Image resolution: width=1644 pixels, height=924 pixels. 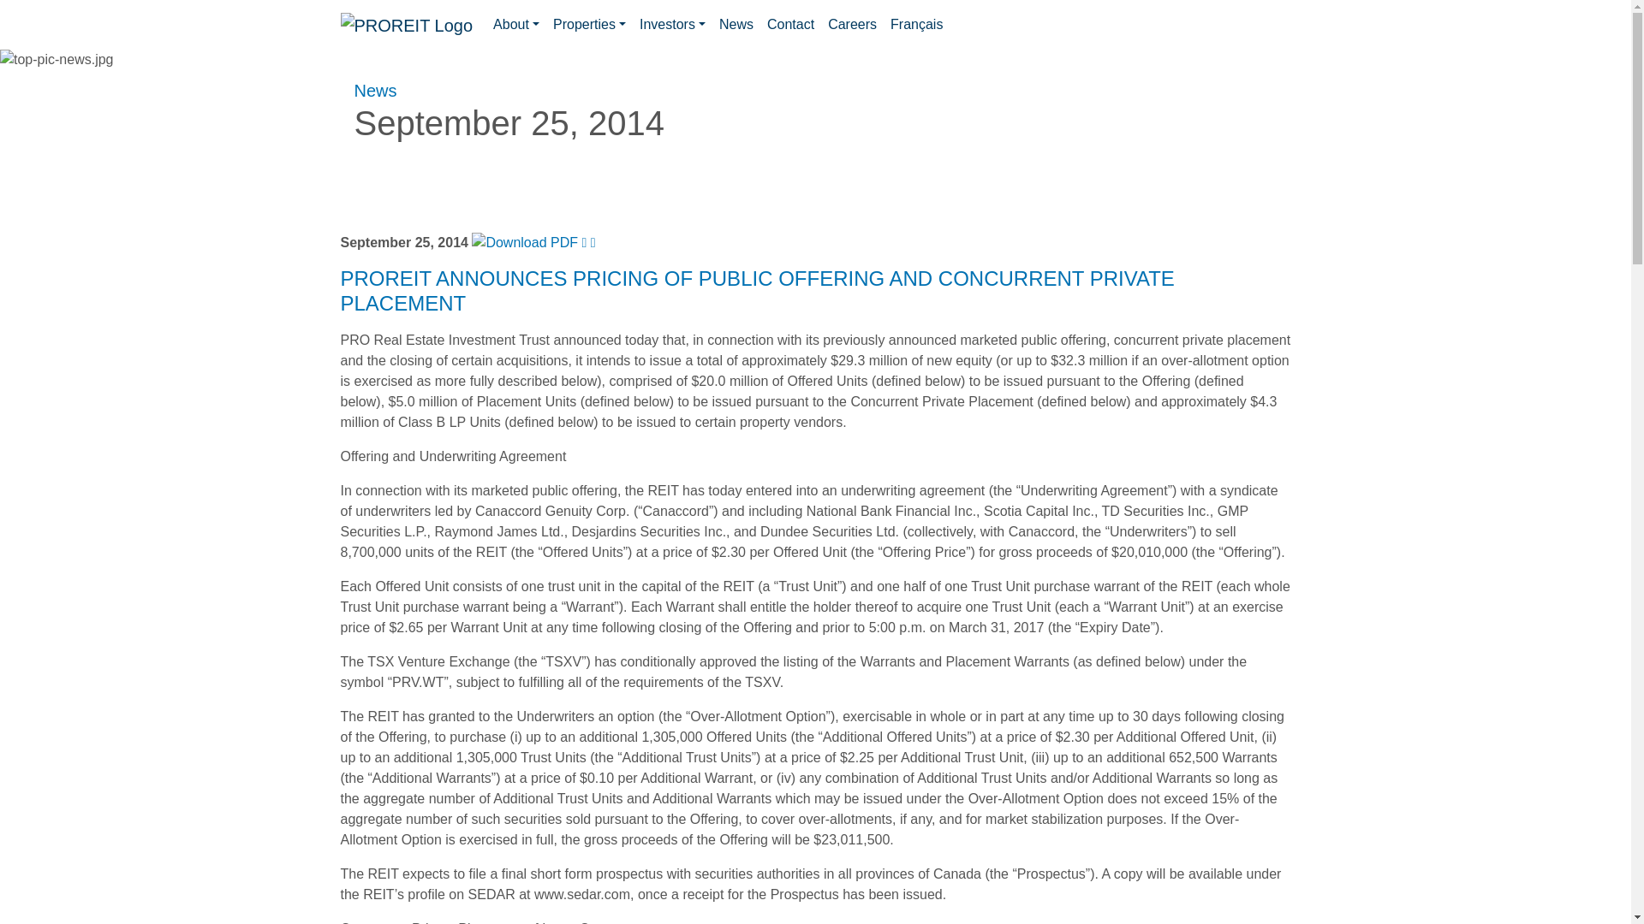 What do you see at coordinates (525, 243) in the screenshot?
I see `Download PDF` at bounding box center [525, 243].